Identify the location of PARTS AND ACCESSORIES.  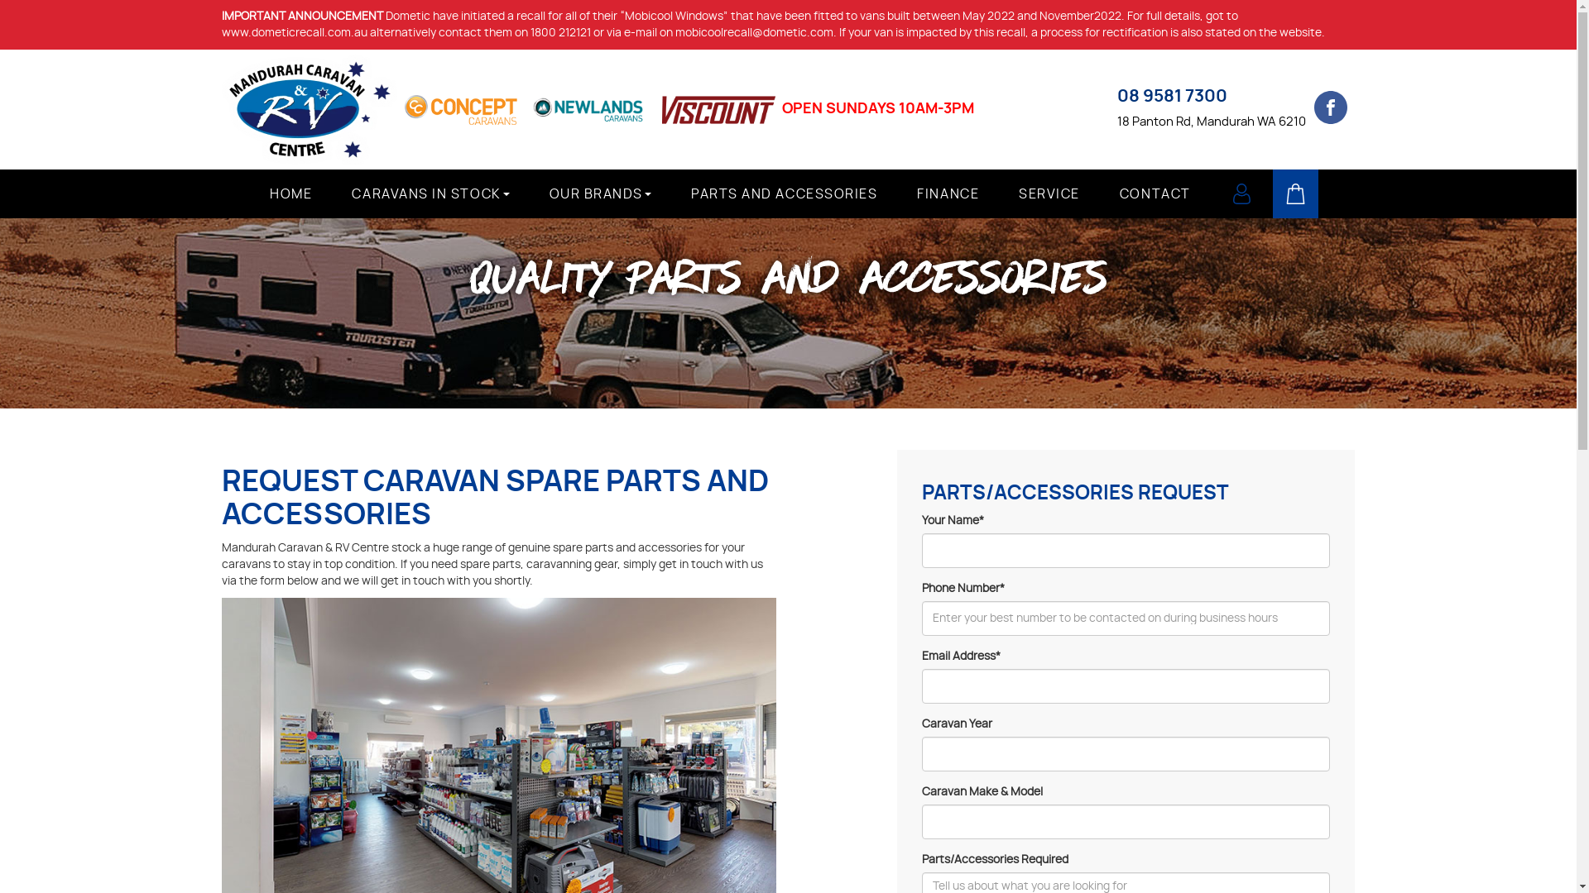
(785, 195).